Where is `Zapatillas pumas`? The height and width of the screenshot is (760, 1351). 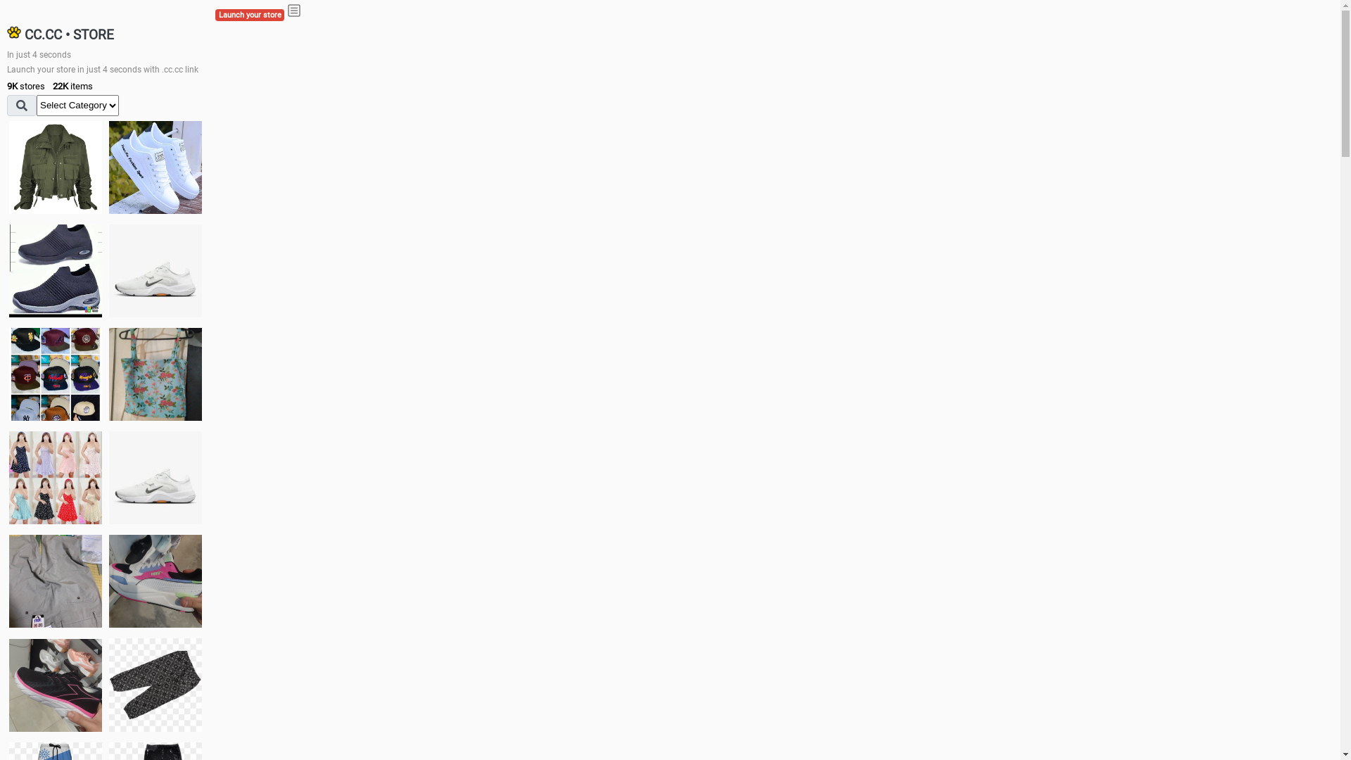
Zapatillas pumas is located at coordinates (156, 581).